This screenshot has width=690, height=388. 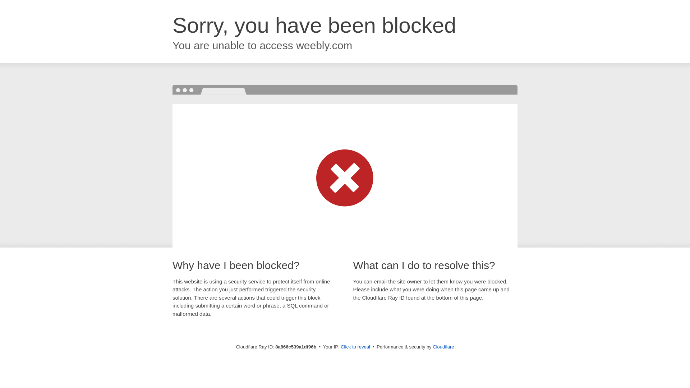 I want to click on Click to reveal, so click(x=355, y=347).